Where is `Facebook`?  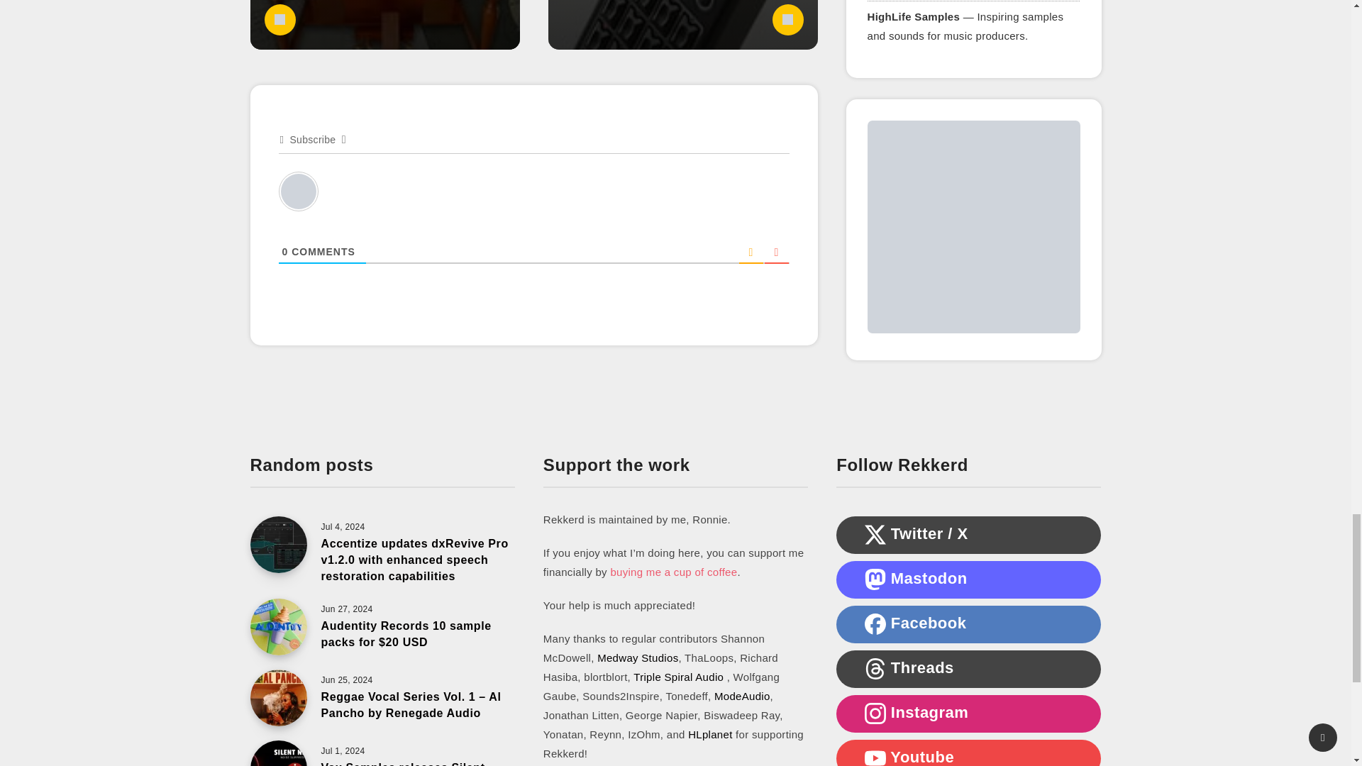
Facebook is located at coordinates (875, 624).